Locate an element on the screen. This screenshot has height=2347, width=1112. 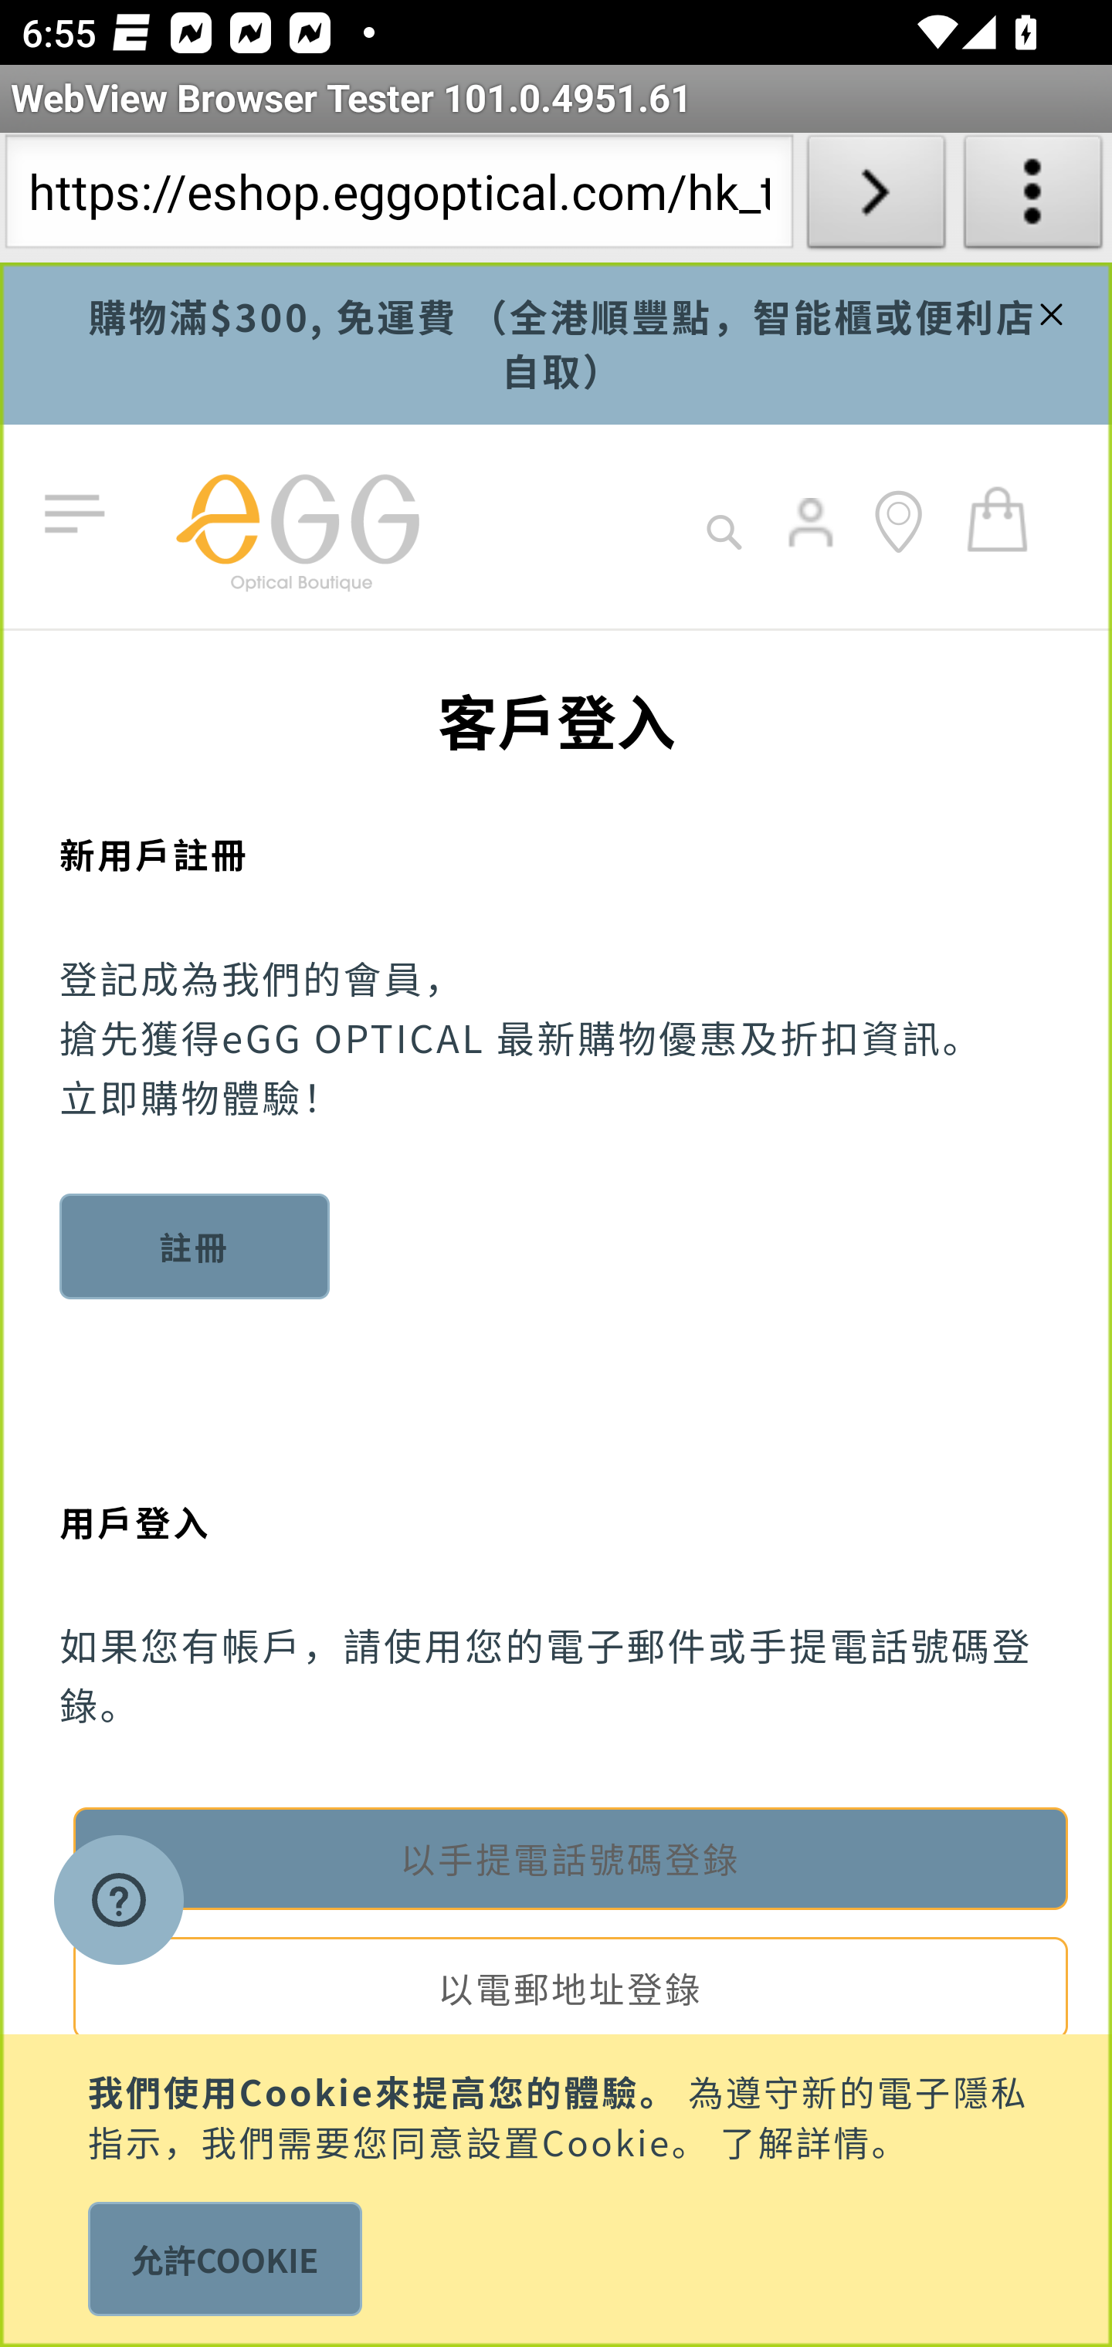
store logo eGG 網上商店 is located at coordinates (297, 527).